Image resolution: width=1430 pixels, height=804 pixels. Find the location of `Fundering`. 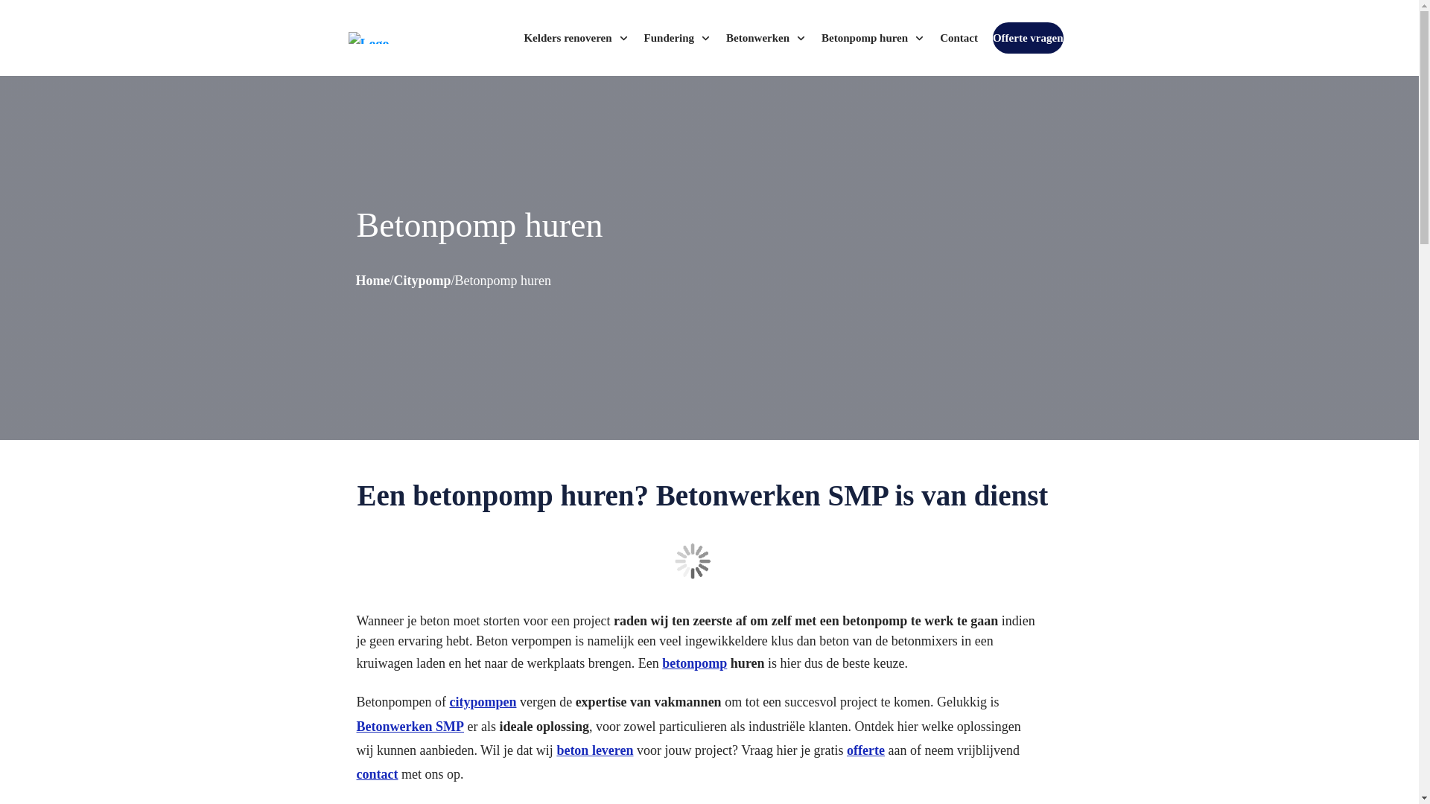

Fundering is located at coordinates (678, 38).